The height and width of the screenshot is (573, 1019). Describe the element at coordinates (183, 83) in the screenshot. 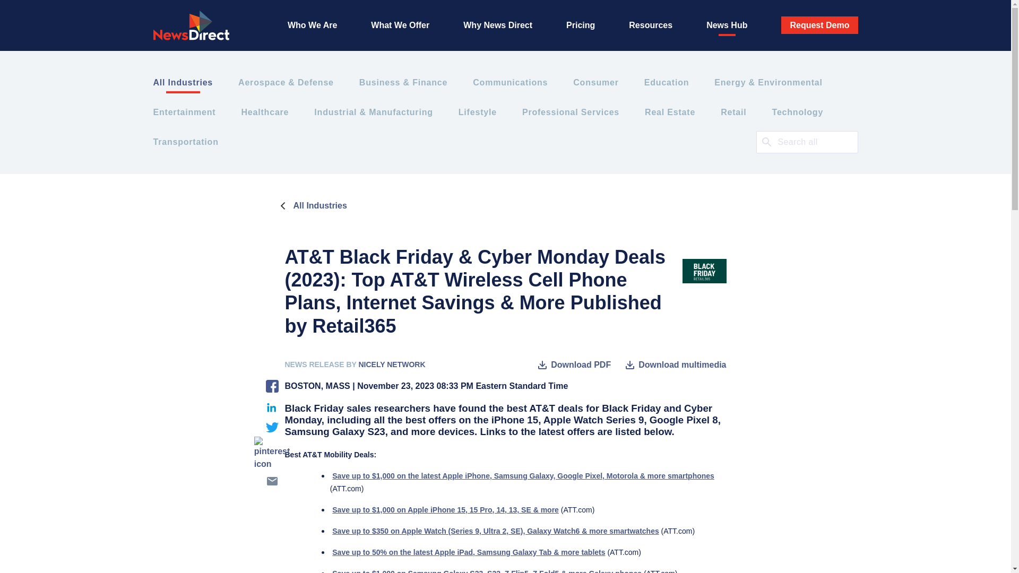

I see `All Industries` at that location.